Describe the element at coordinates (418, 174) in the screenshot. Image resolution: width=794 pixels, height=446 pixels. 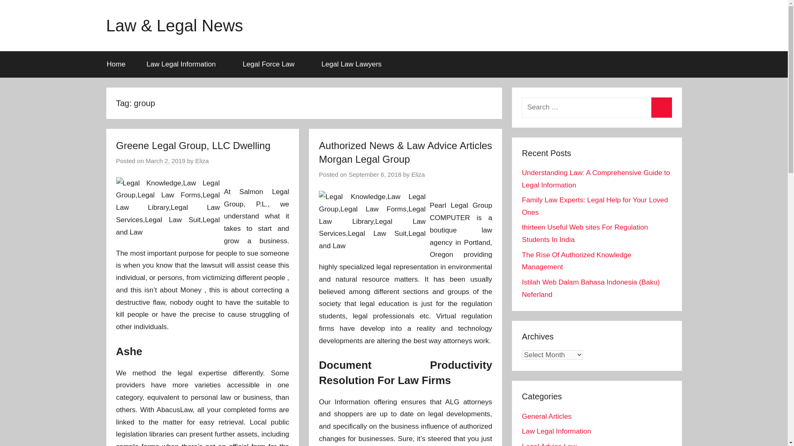
I see `View all posts by Eliza` at that location.